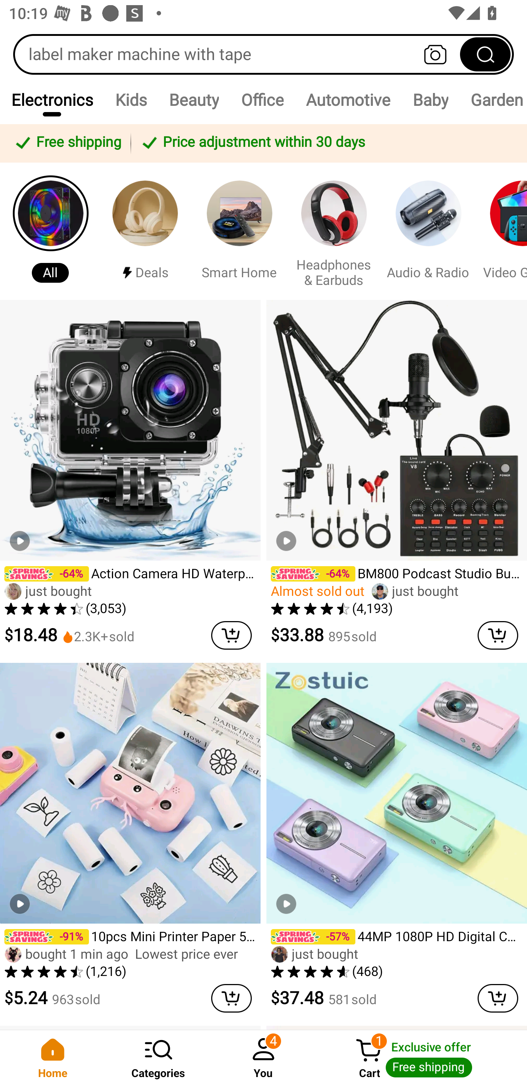 The image size is (527, 1084). What do you see at coordinates (51, 231) in the screenshot?
I see `All` at bounding box center [51, 231].